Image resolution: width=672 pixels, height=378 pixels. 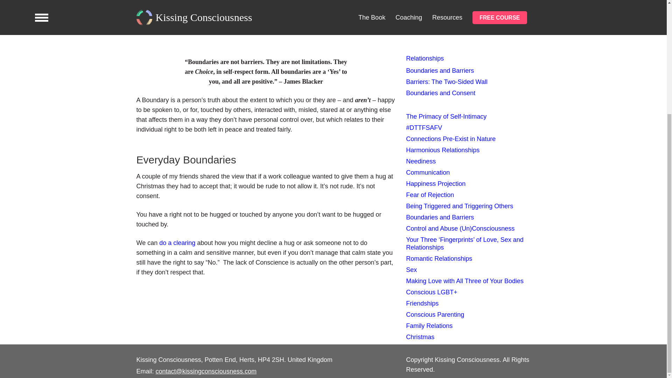 I want to click on Go to www.FionaCutts.com, so click(x=458, y=20).